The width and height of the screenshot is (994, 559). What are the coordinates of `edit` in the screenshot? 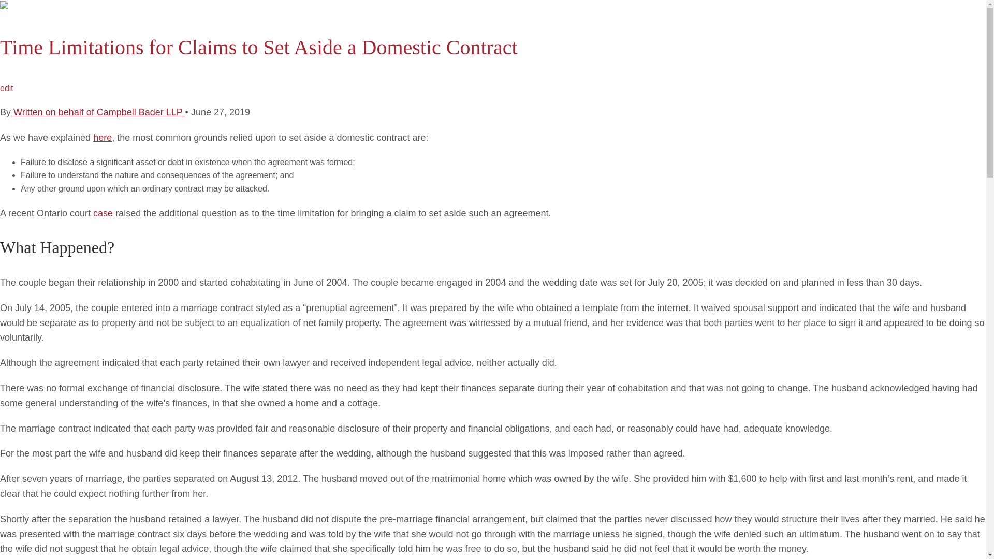 It's located at (7, 88).